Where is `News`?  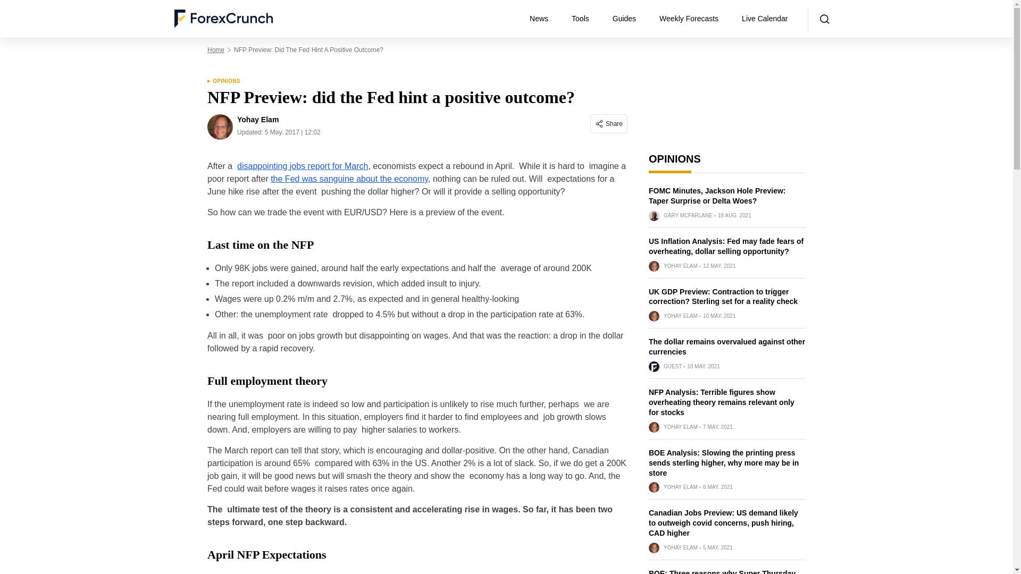
News is located at coordinates (543, 19).